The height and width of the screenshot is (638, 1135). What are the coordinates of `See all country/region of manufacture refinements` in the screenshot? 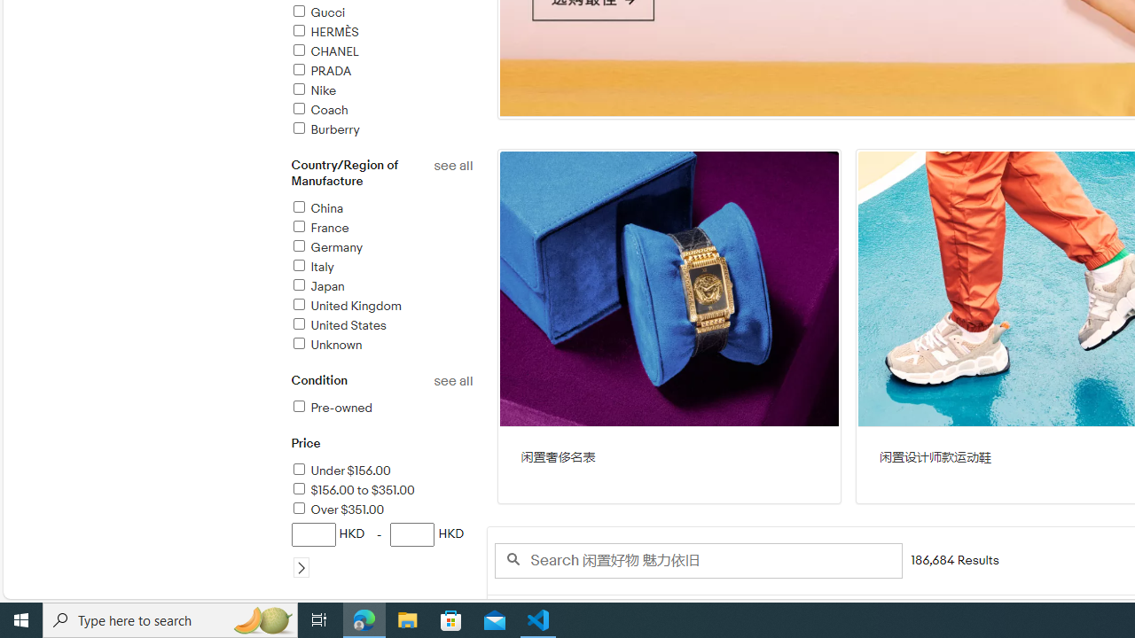 It's located at (452, 166).